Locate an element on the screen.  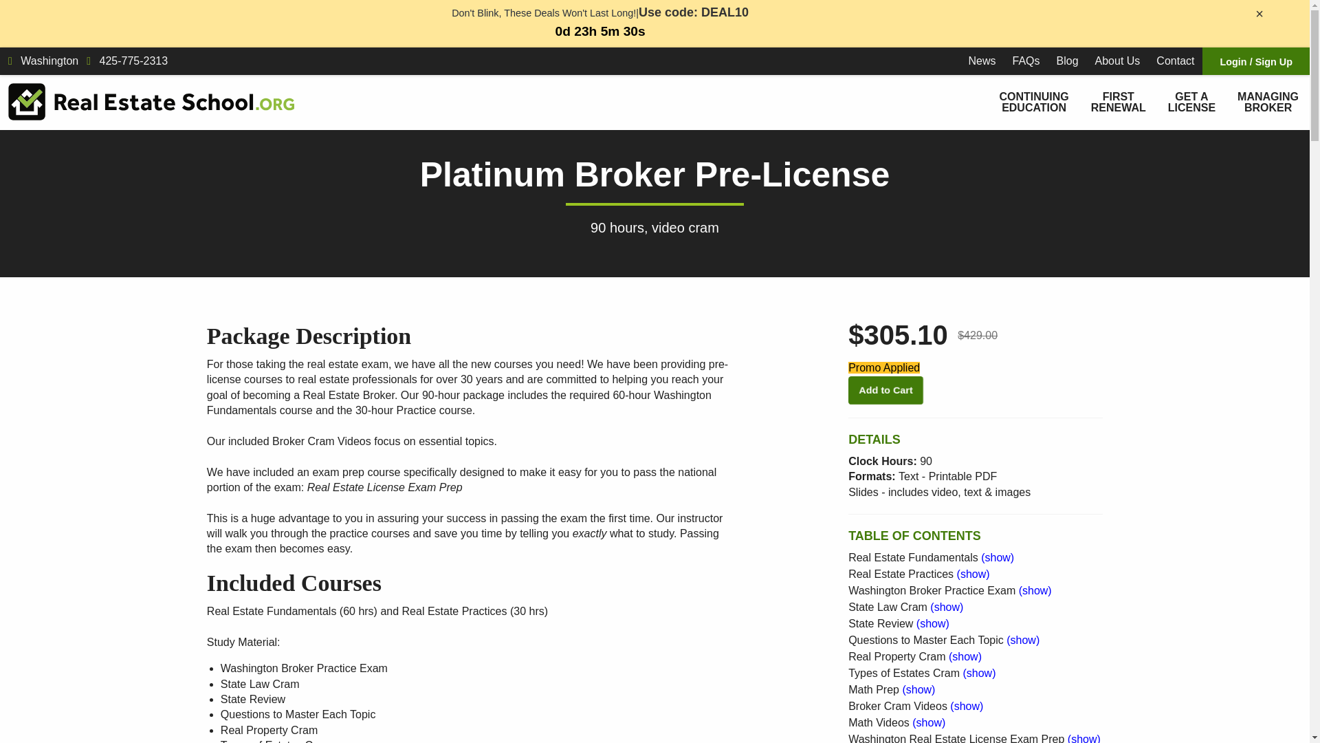
Contact is located at coordinates (1176, 61).